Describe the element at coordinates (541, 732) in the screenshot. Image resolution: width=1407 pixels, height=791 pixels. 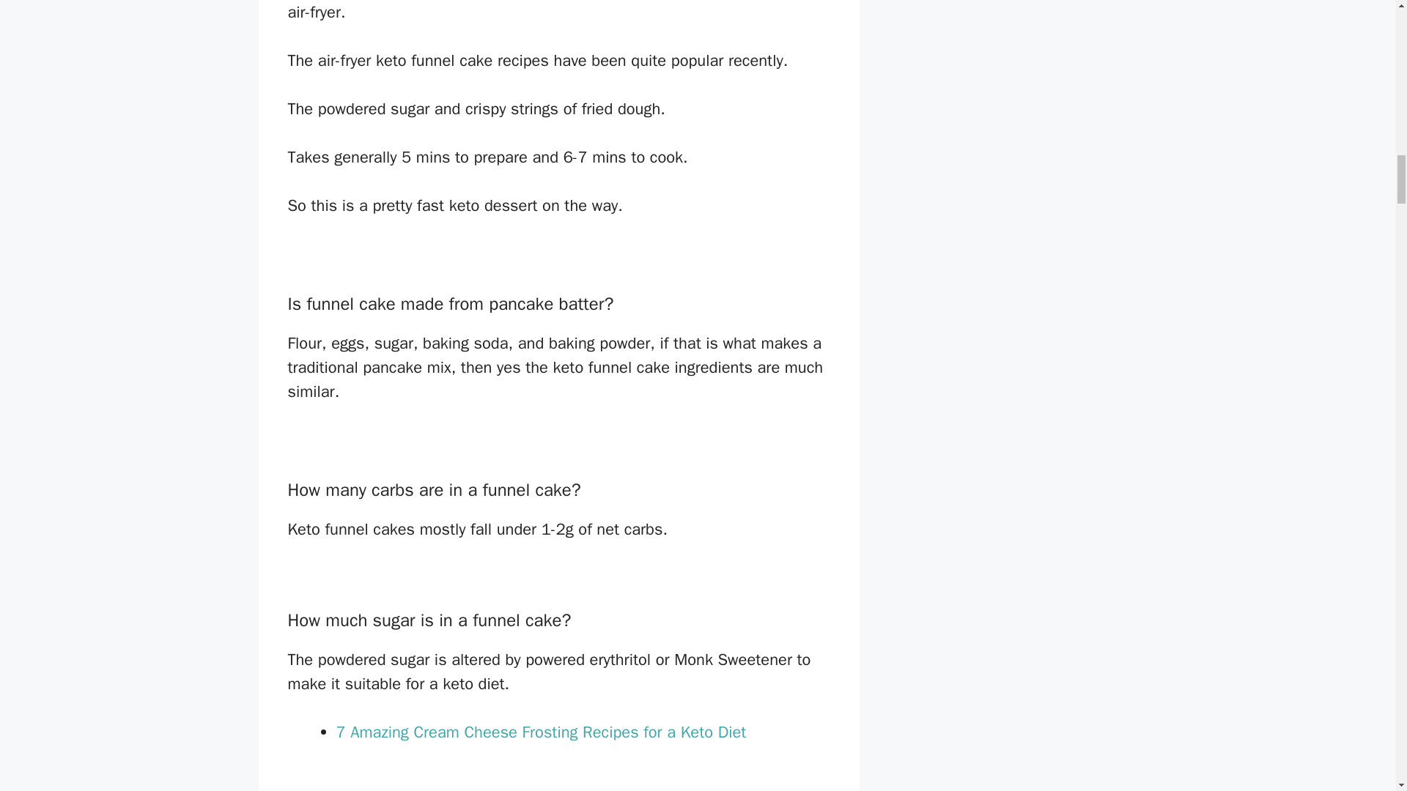
I see `7 Amazing Cream Cheese Frosting Recipes for a Keto Diet` at that location.